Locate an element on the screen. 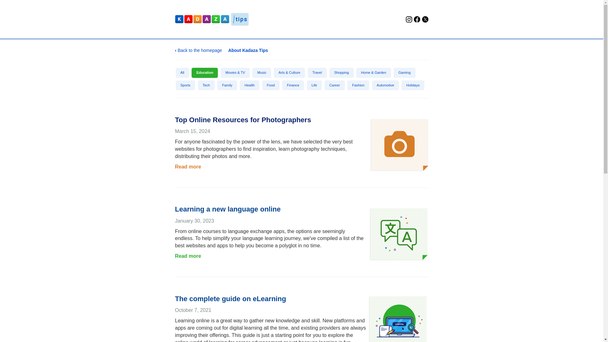  Gaming is located at coordinates (404, 73).